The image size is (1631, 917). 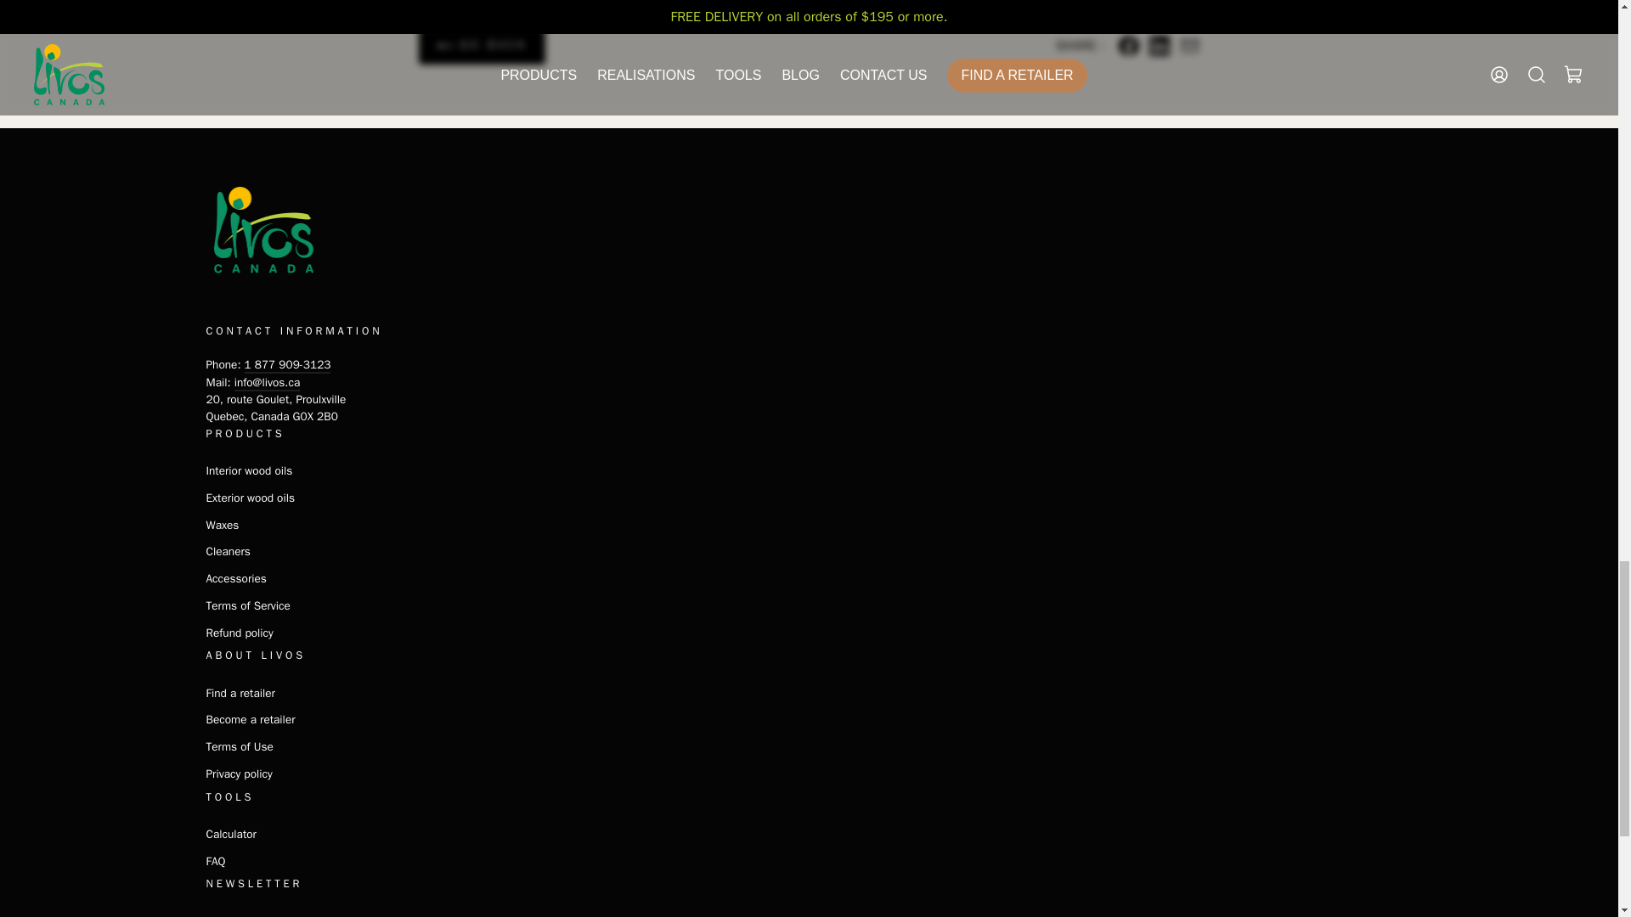 I want to click on GO BACK, so click(x=481, y=46).